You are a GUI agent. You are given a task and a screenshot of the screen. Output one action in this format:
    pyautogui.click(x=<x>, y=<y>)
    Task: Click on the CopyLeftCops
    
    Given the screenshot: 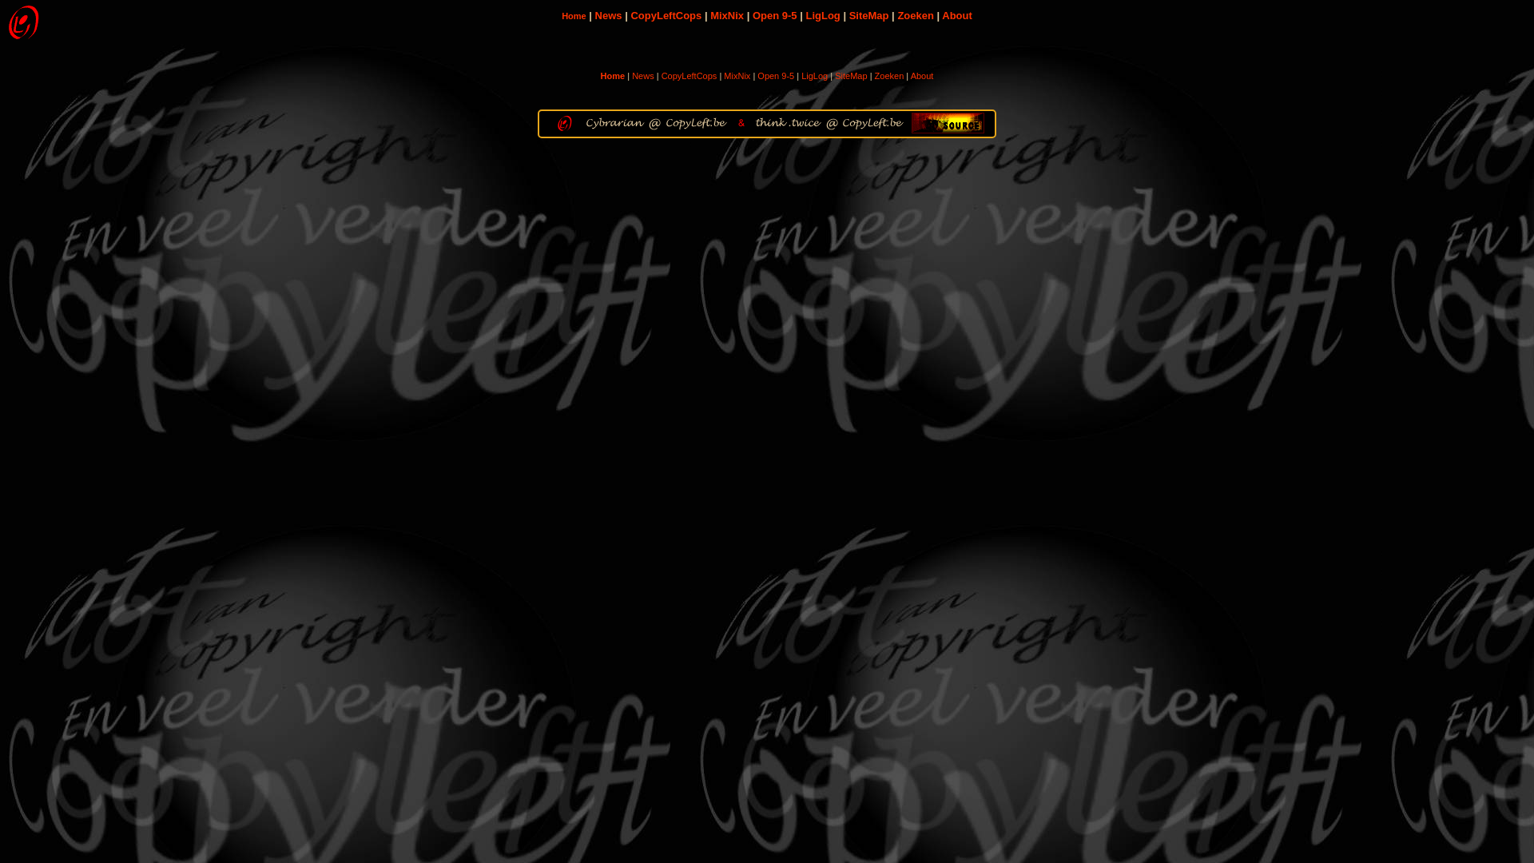 What is the action you would take?
    pyautogui.click(x=690, y=76)
    